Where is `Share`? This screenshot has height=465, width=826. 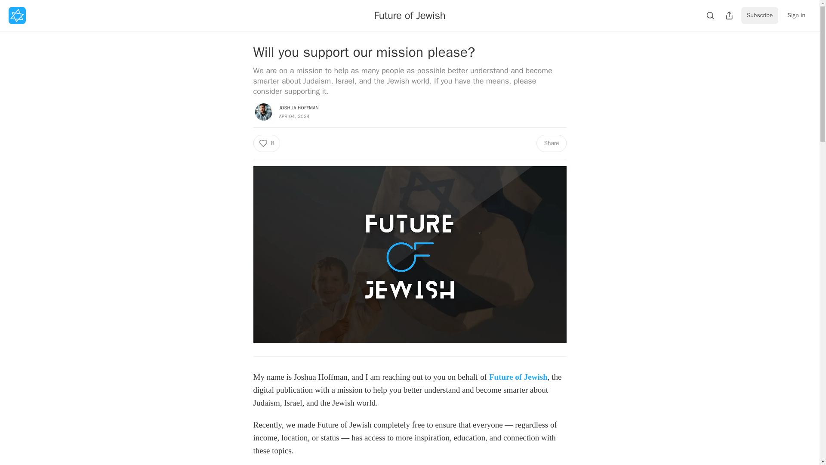 Share is located at coordinates (551, 143).